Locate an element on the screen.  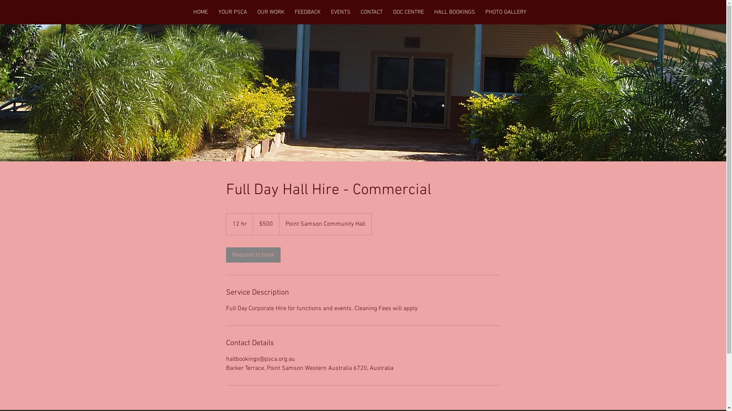
EVENTS is located at coordinates (340, 12).